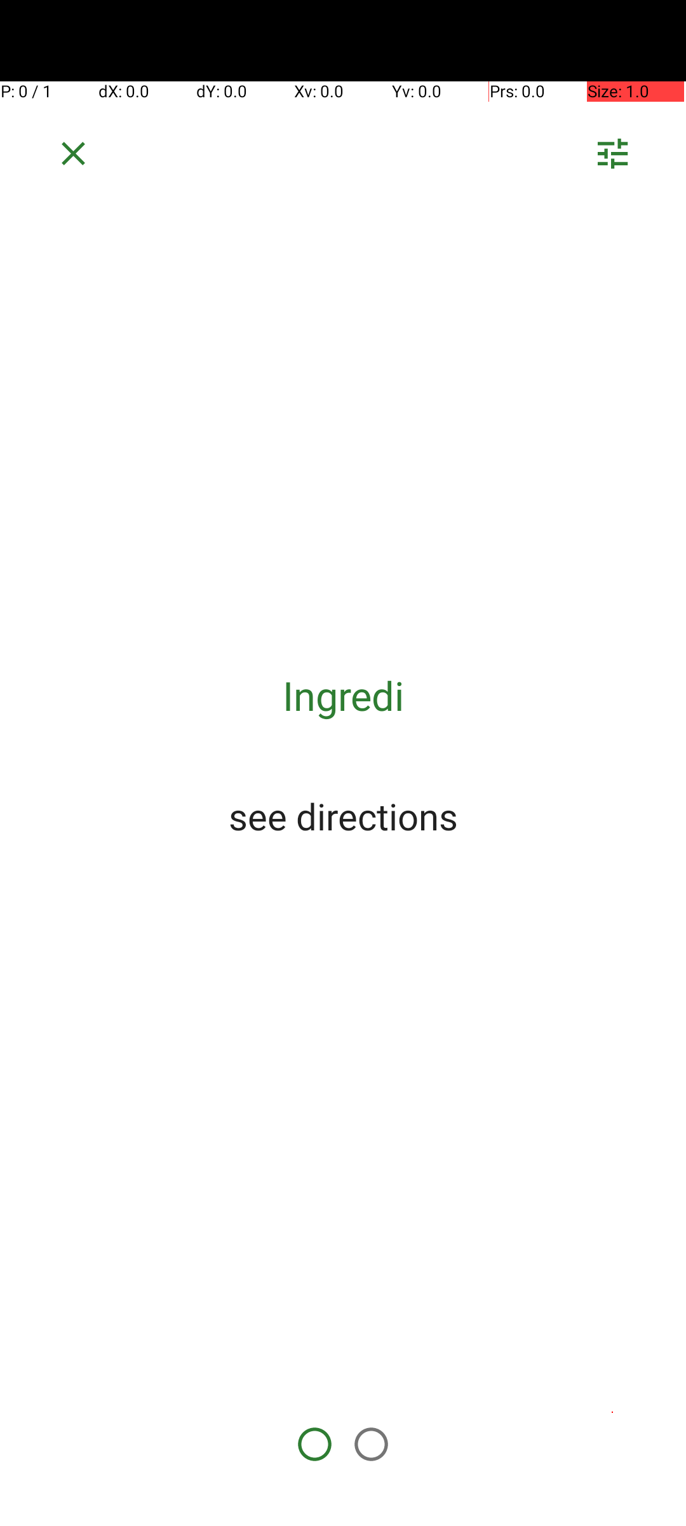 This screenshot has width=686, height=1526. What do you see at coordinates (343, 696) in the screenshot?
I see `Ingredients` at bounding box center [343, 696].